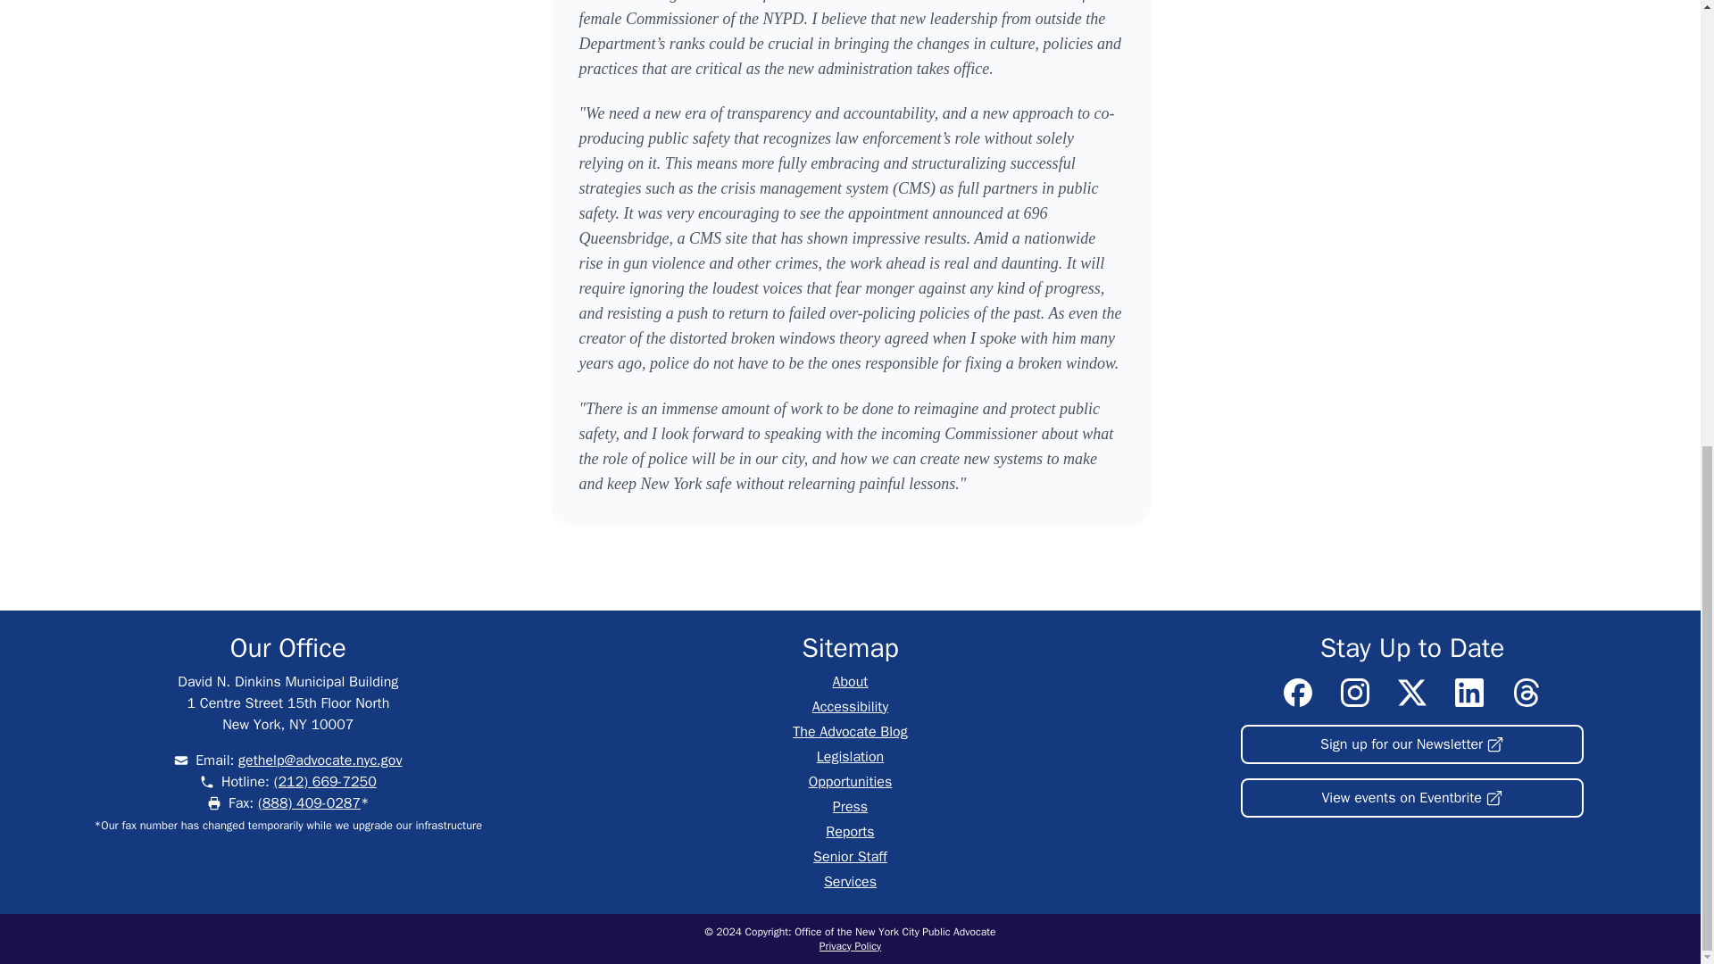 The image size is (1714, 964). I want to click on Accessibility, so click(850, 707).